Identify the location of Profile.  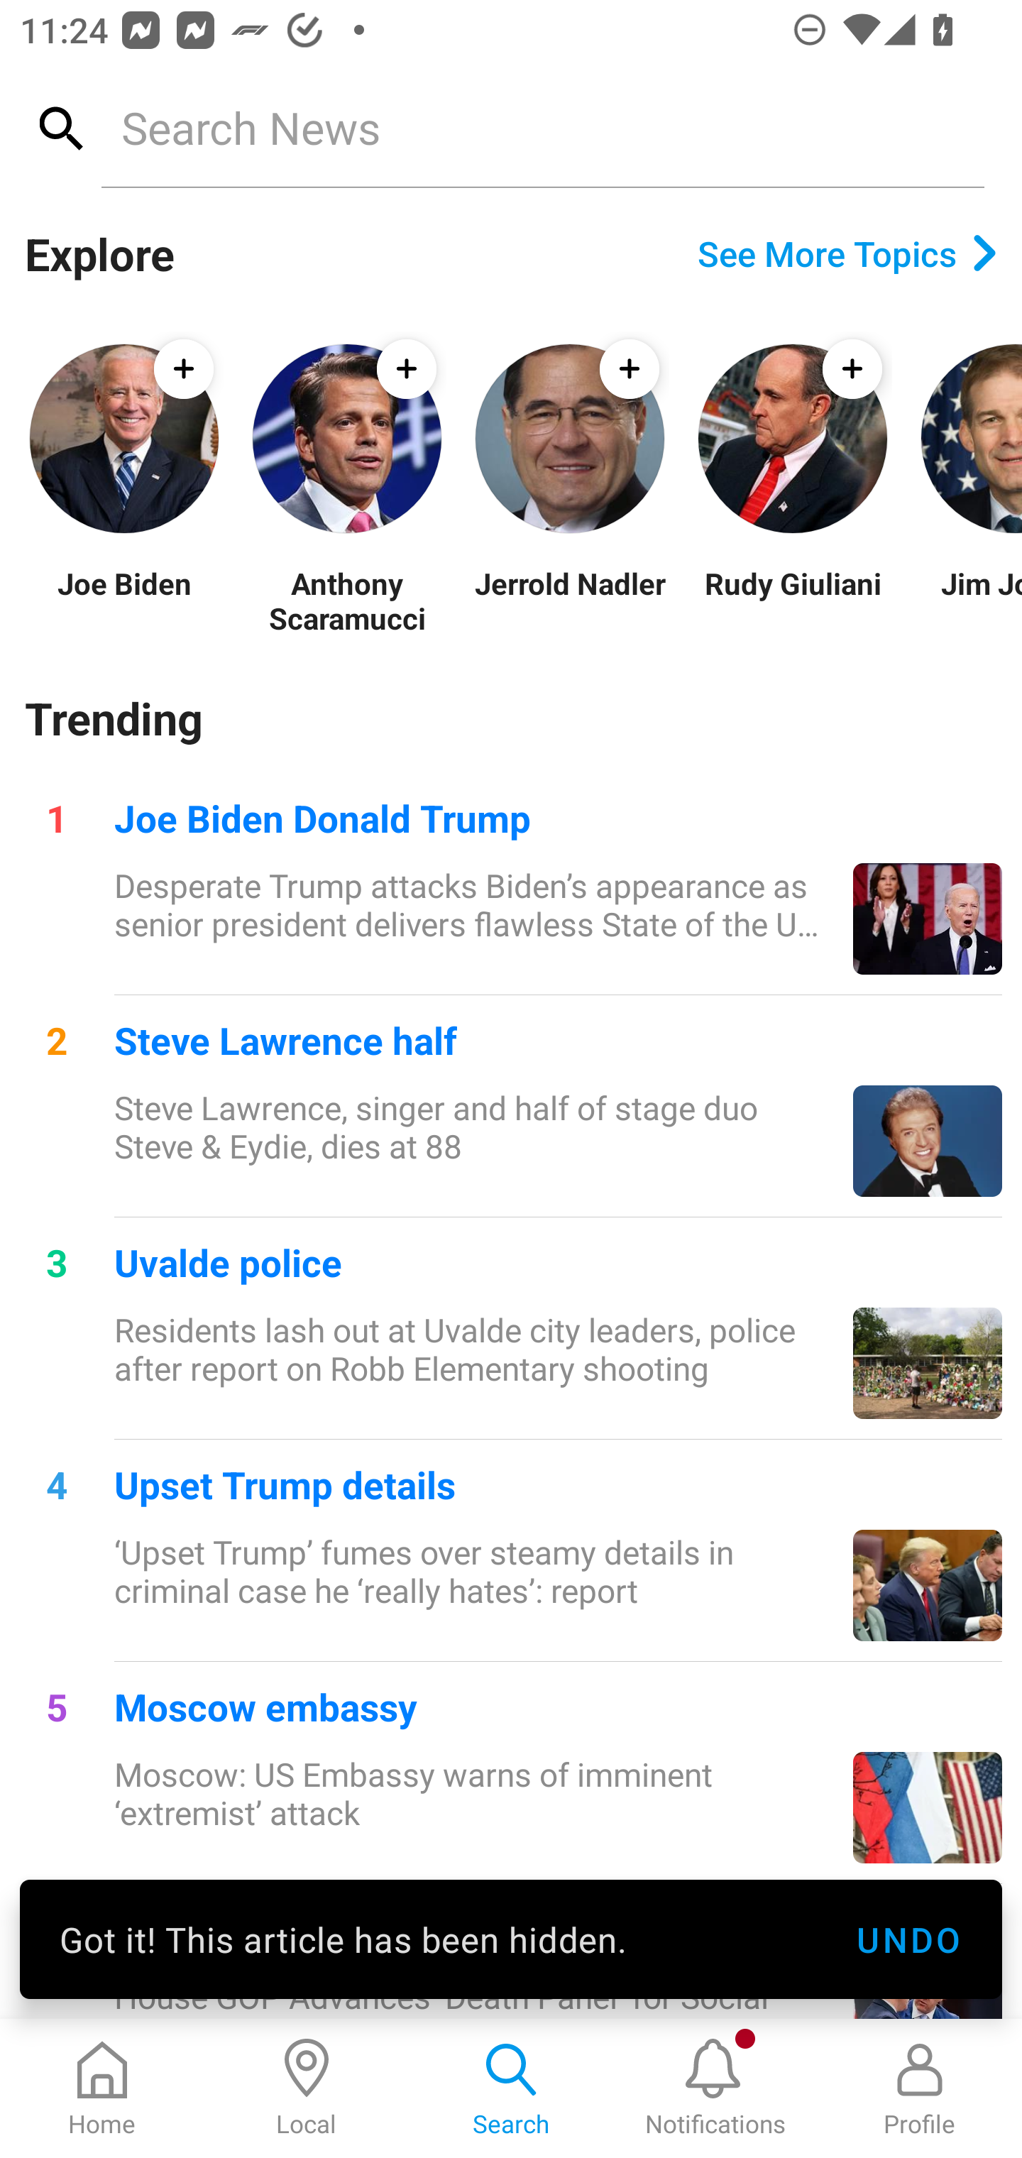
(920, 2088).